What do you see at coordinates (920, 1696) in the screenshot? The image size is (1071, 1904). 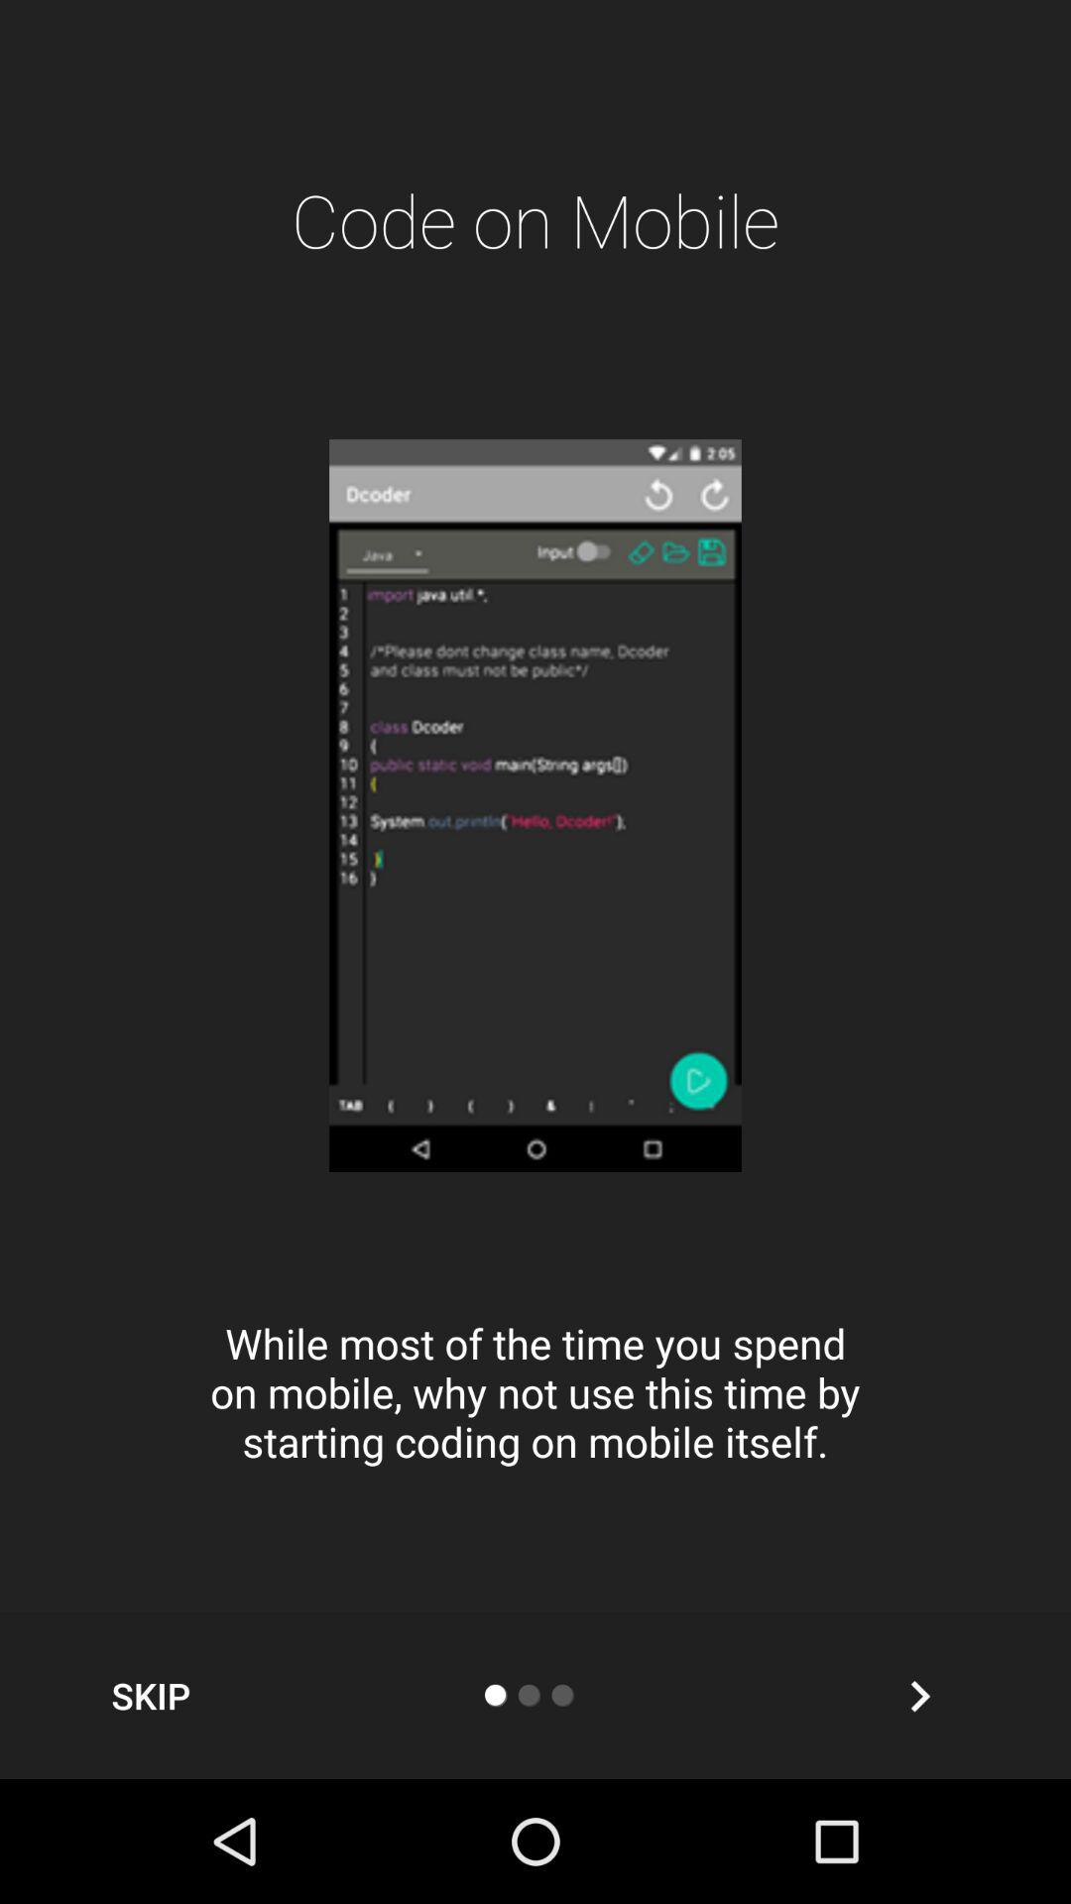 I see `toggle next slide` at bounding box center [920, 1696].